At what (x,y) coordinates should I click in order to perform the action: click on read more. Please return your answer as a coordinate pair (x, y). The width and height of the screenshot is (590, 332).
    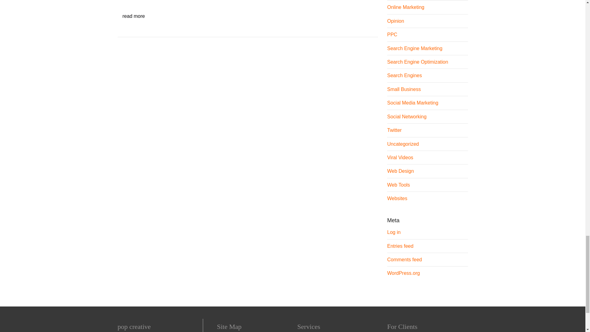
    Looking at the image, I should click on (133, 16).